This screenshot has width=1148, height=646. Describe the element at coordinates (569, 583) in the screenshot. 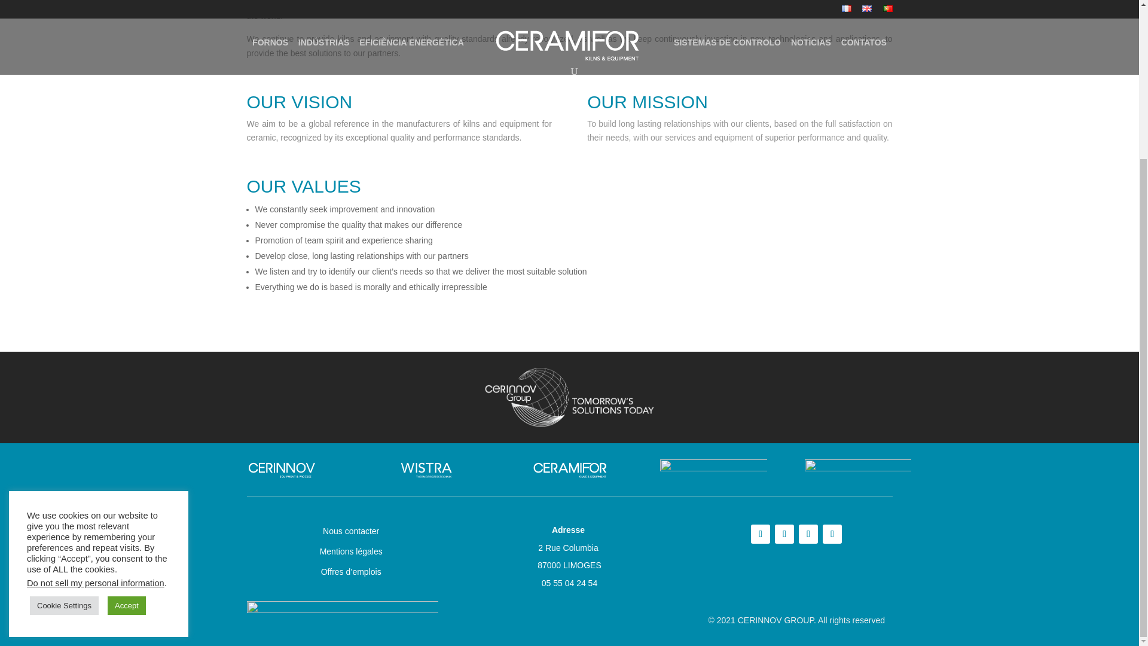

I see `05 55 04 24 54` at that location.